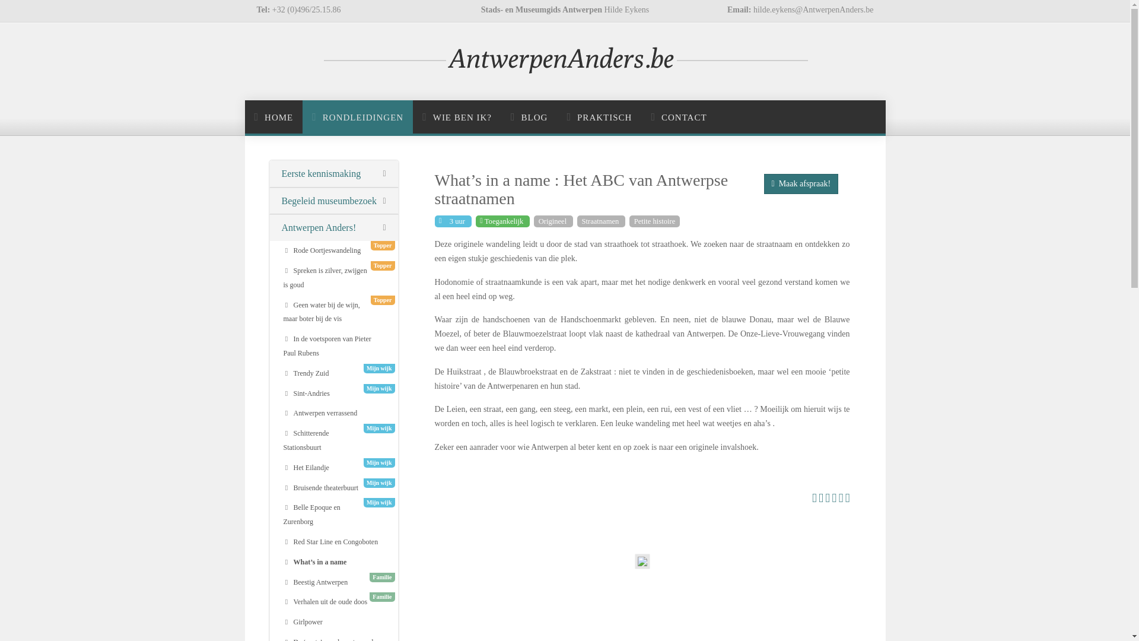 Image resolution: width=1139 pixels, height=641 pixels. What do you see at coordinates (333, 583) in the screenshot?
I see `Beestig Antwerpen` at bounding box center [333, 583].